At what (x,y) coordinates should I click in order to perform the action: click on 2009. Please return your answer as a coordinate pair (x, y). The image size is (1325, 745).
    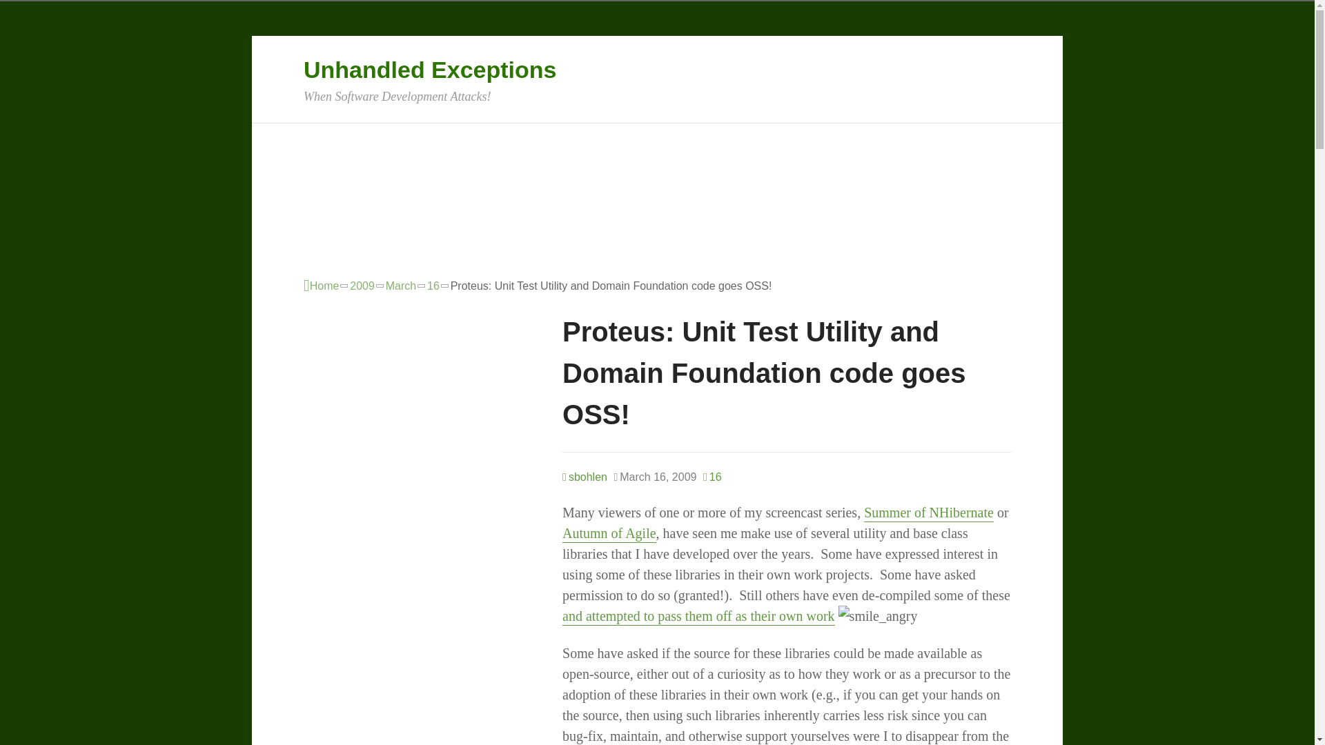
    Looking at the image, I should click on (362, 286).